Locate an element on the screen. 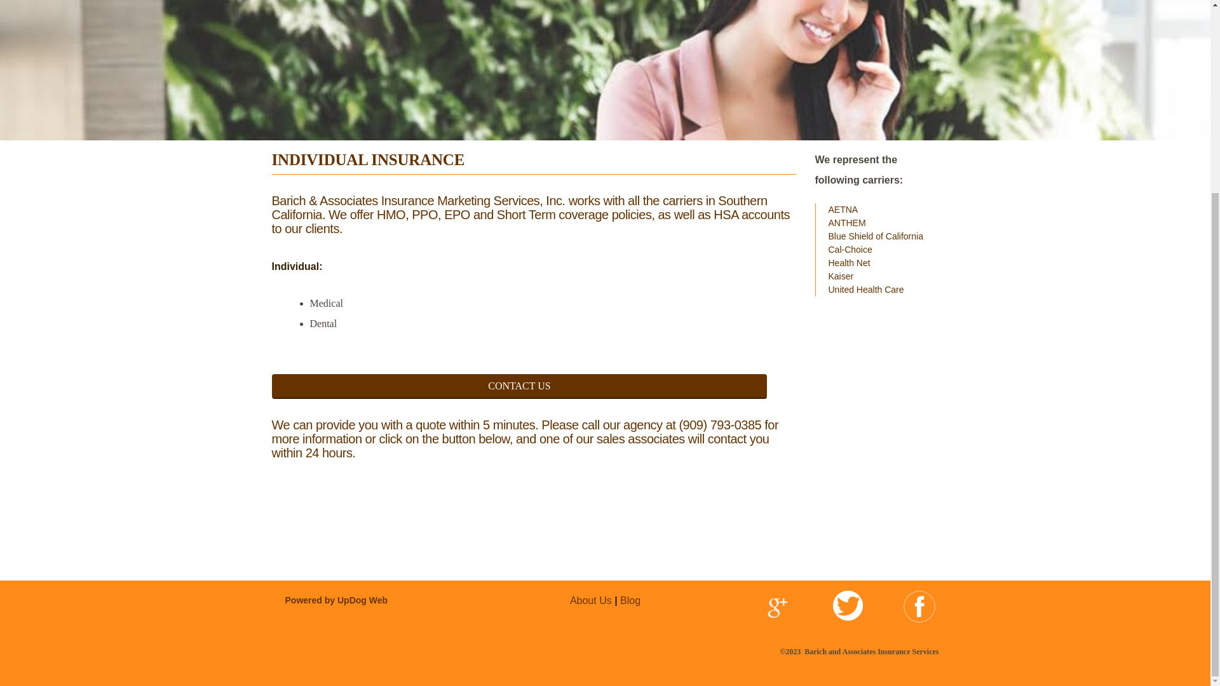 The height and width of the screenshot is (686, 1220). Blog is located at coordinates (630, 600).